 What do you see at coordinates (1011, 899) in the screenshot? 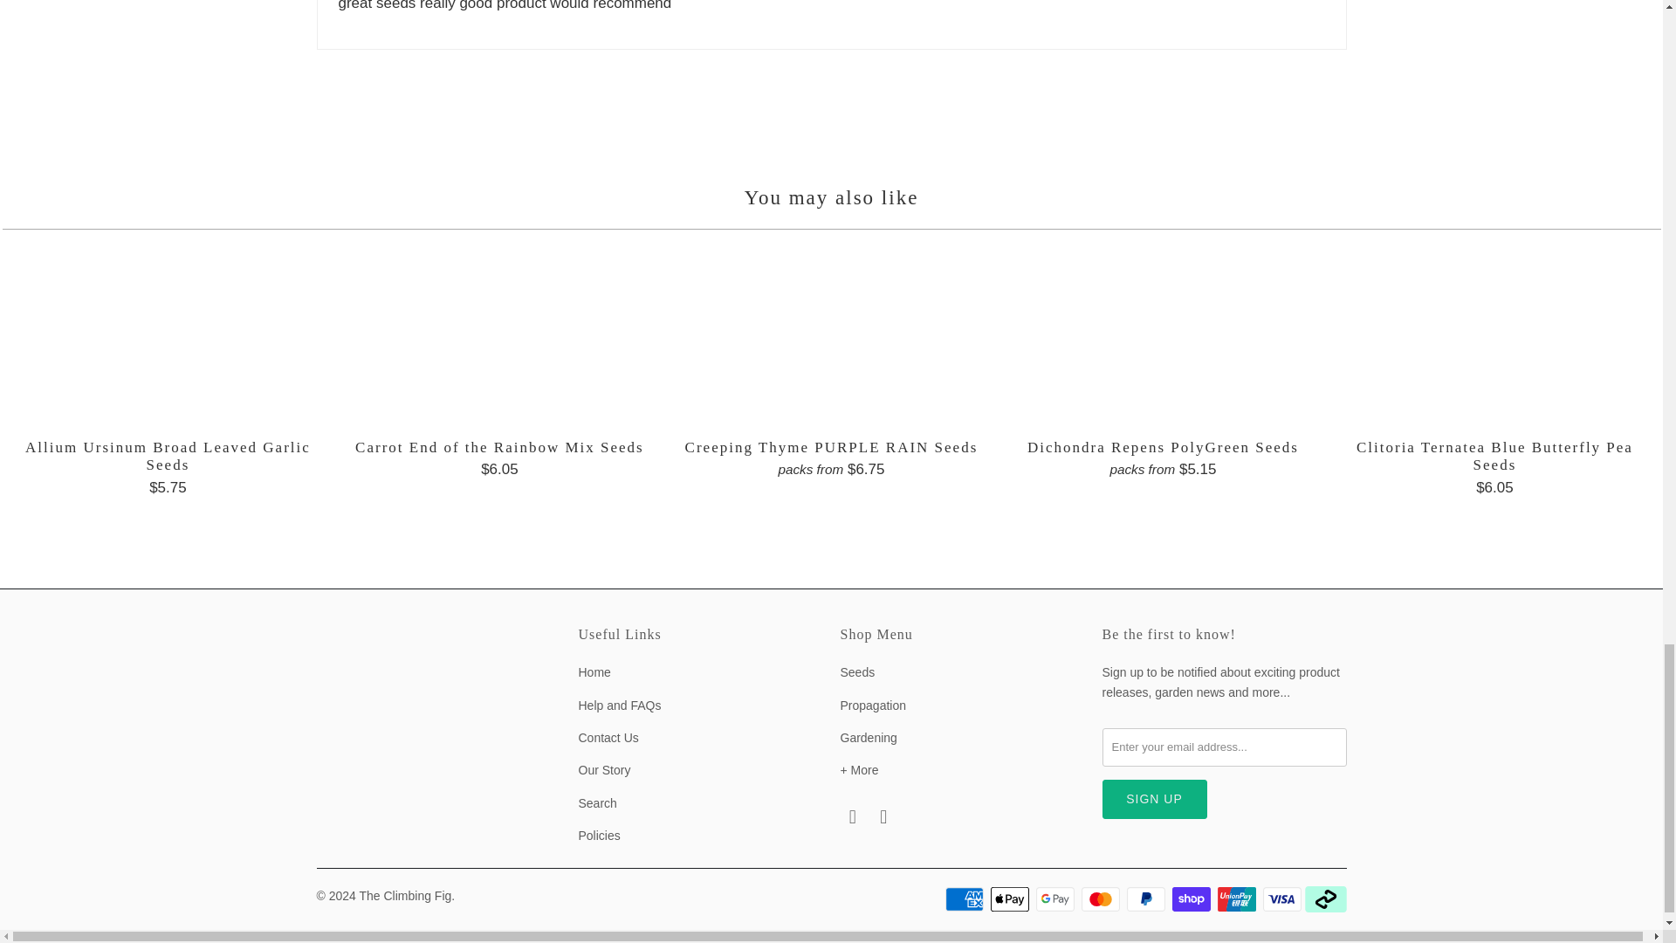
I see `Apple Pay` at bounding box center [1011, 899].